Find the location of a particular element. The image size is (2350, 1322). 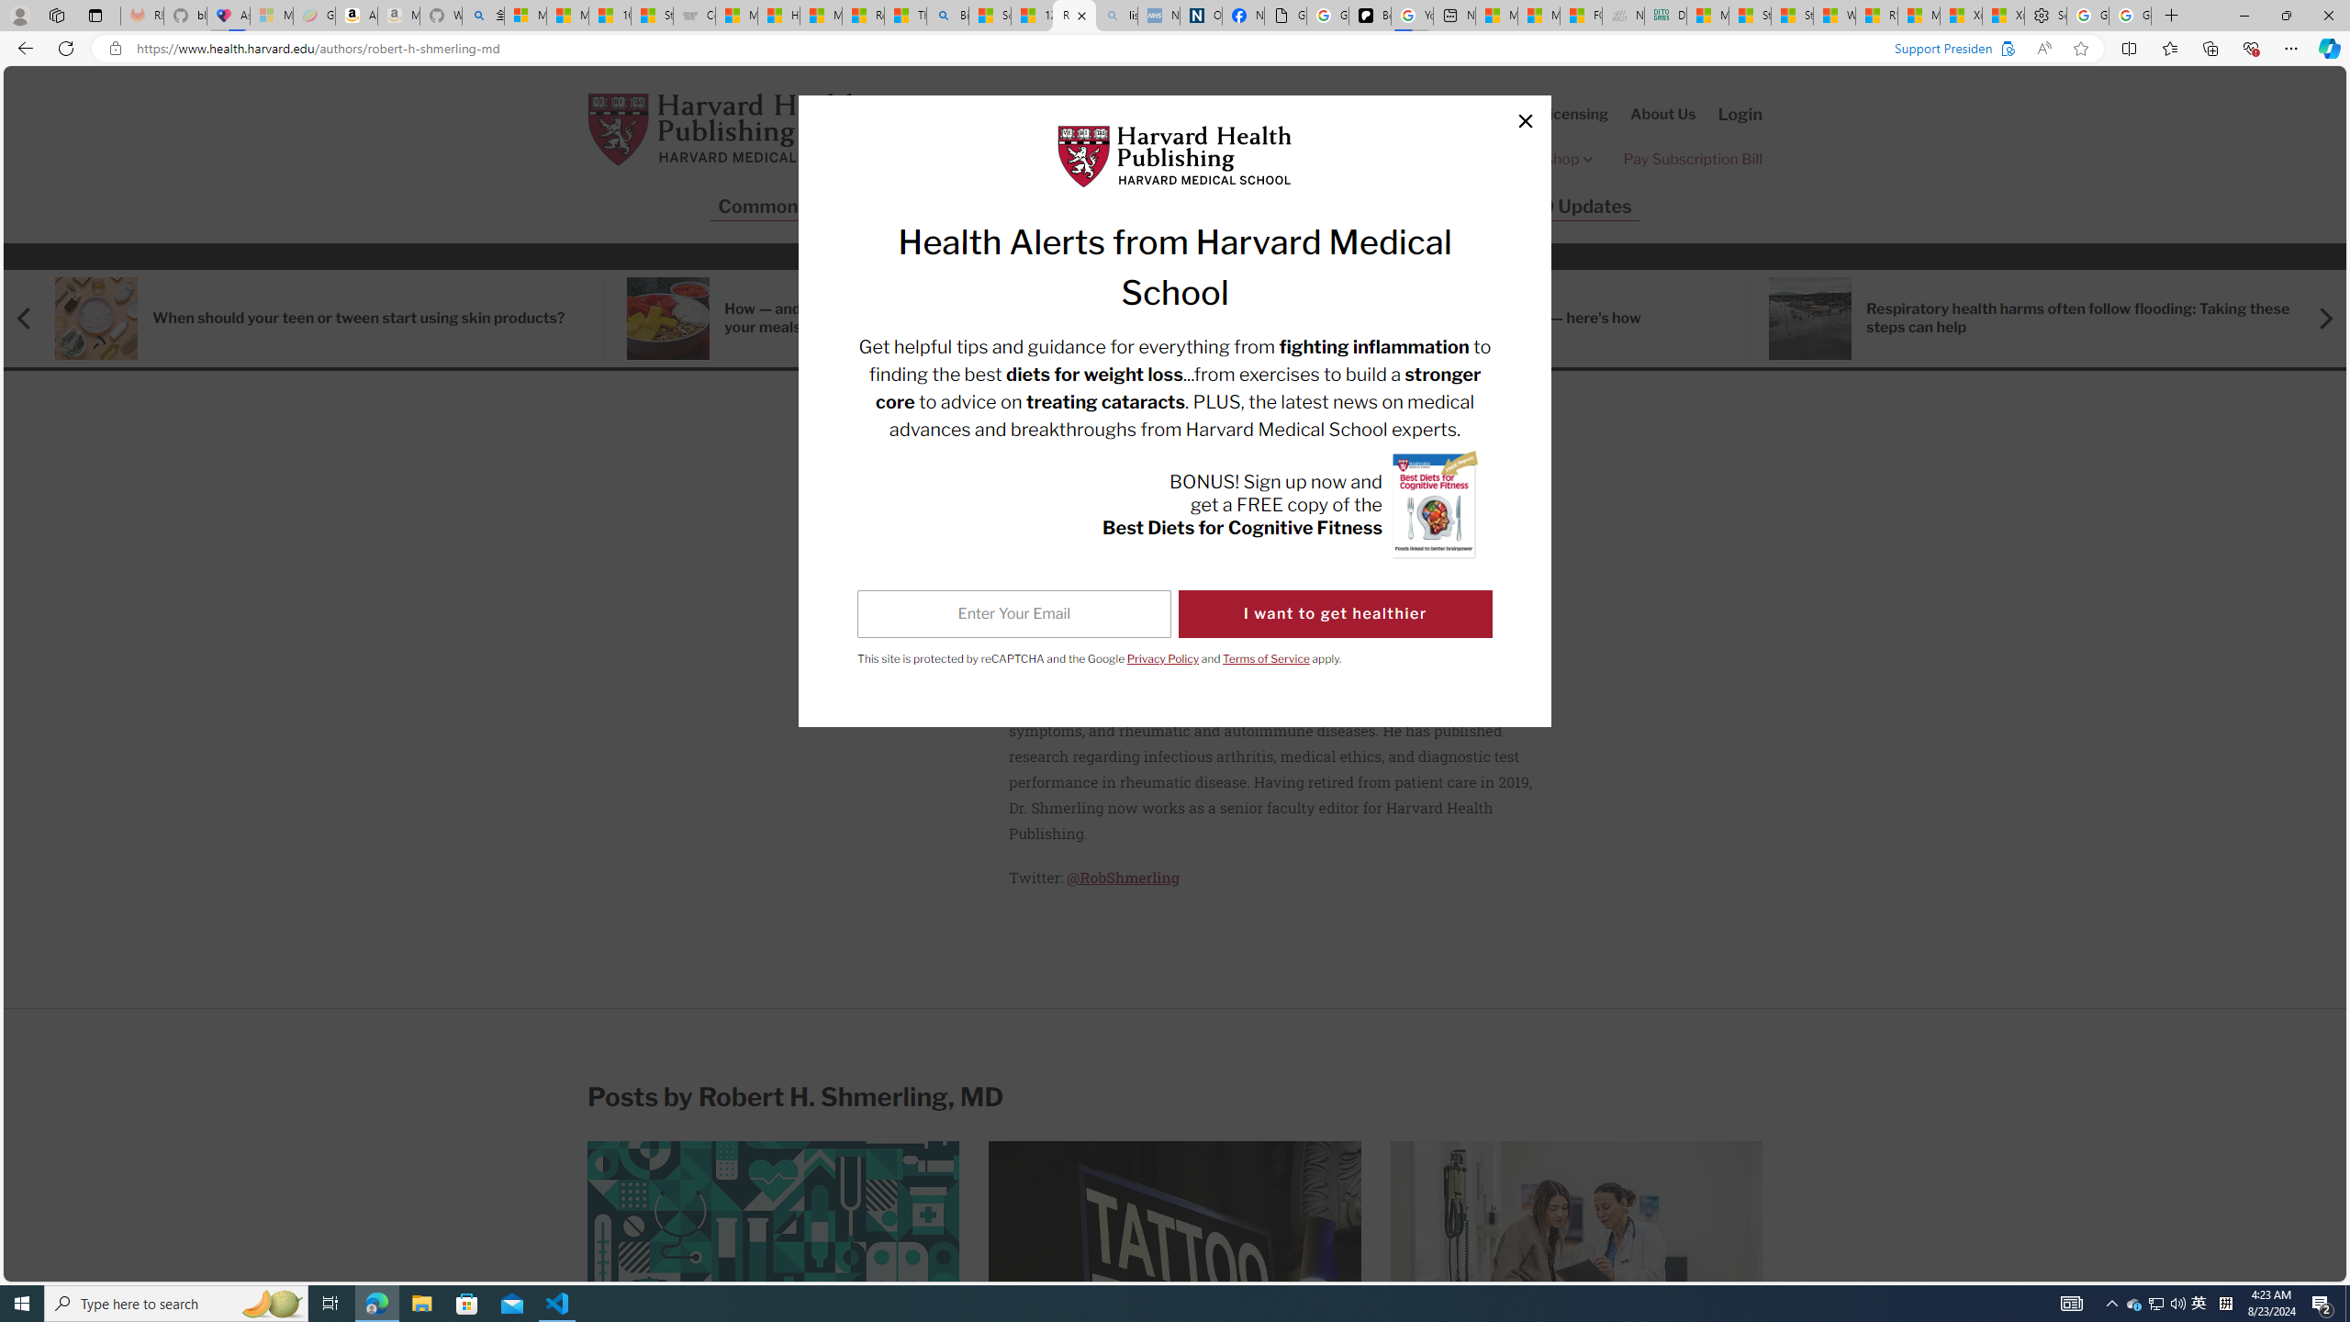

Content Licensing is located at coordinates (1544, 114).